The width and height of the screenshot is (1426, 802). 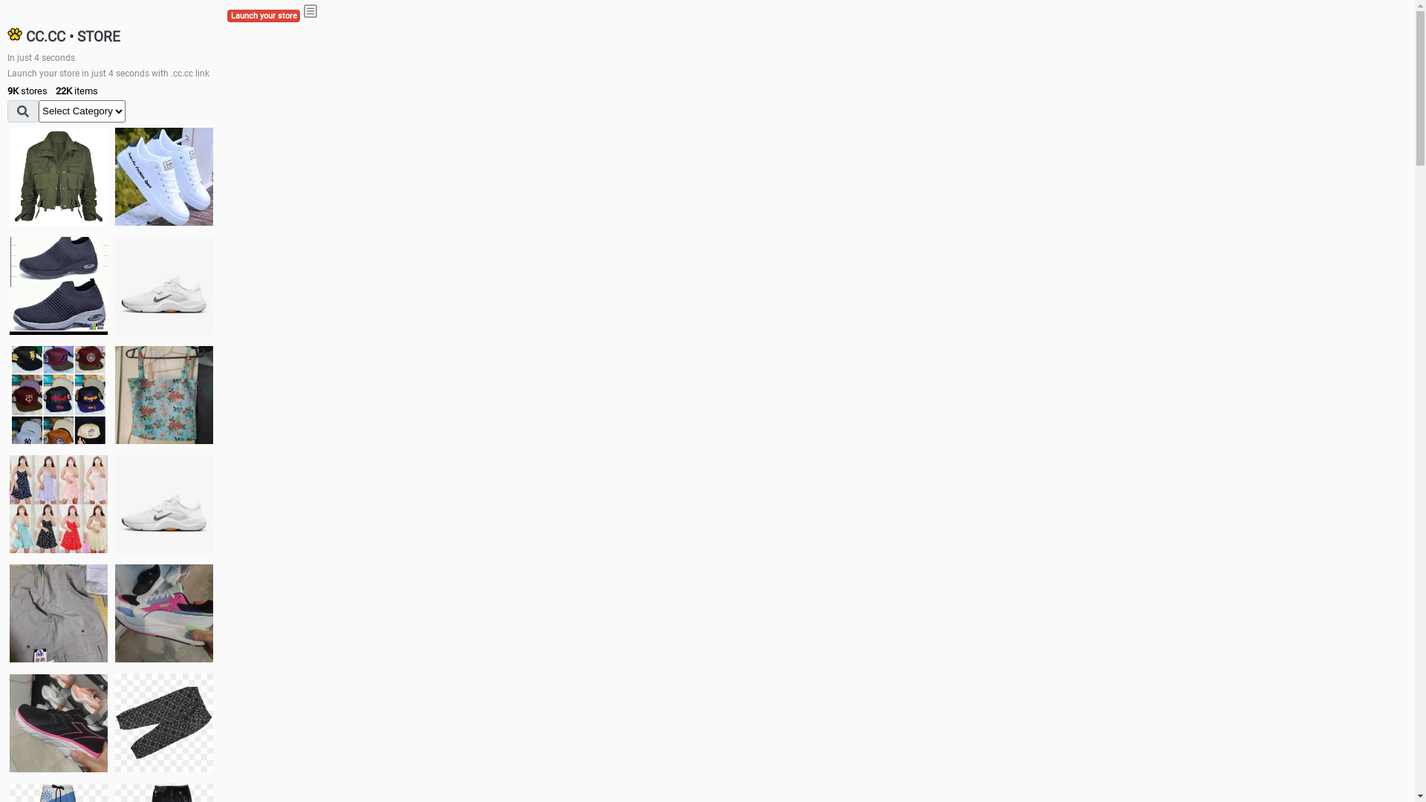 What do you see at coordinates (164, 177) in the screenshot?
I see `white shoes` at bounding box center [164, 177].